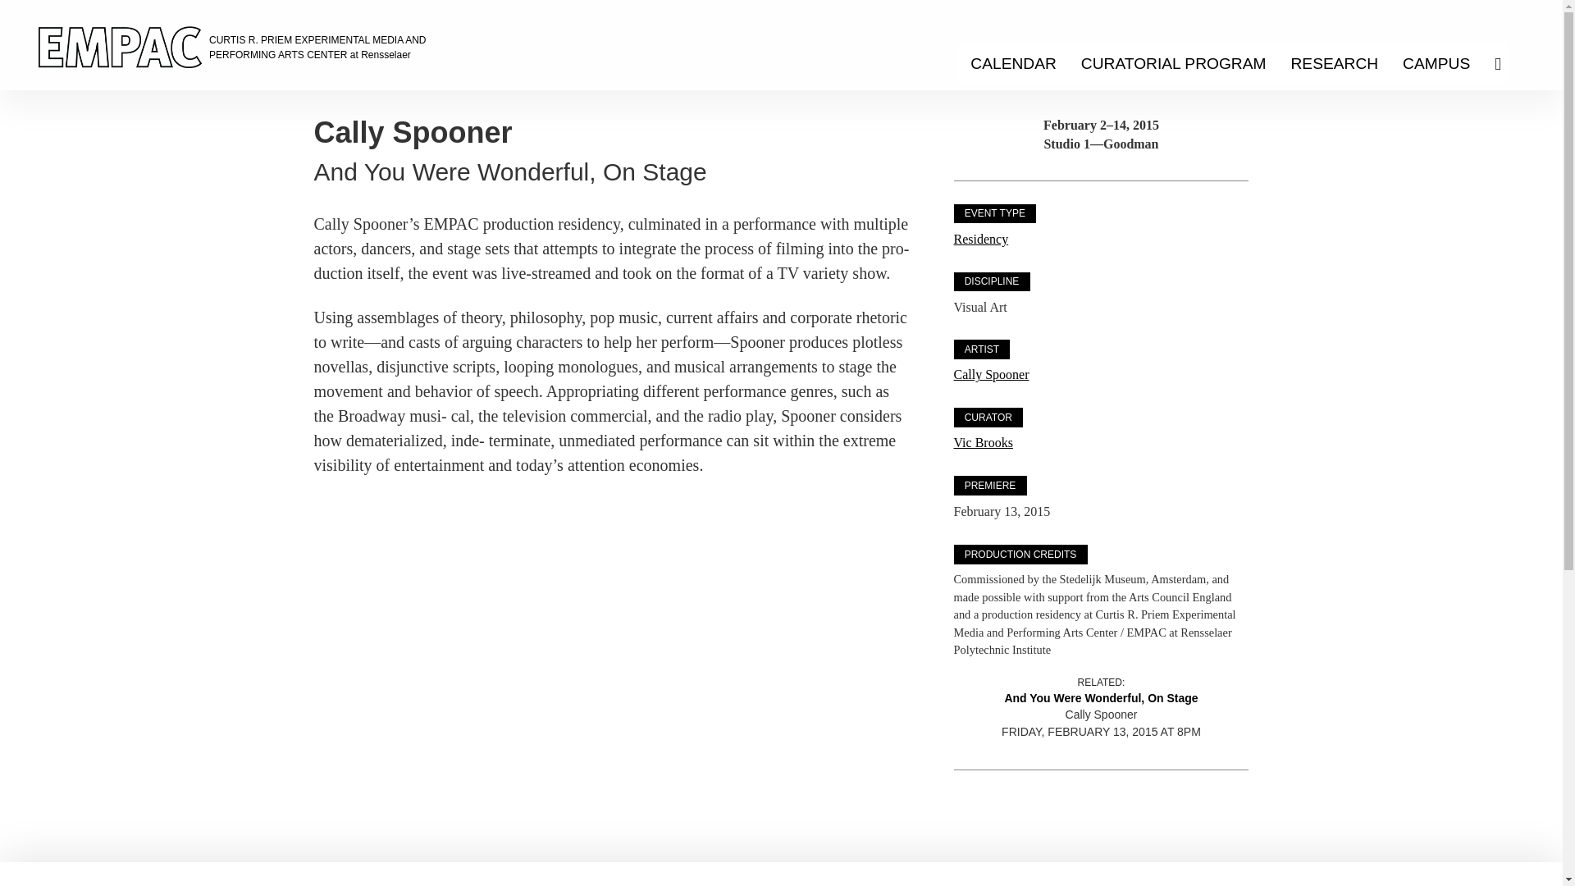 This screenshot has width=1575, height=886. Describe the element at coordinates (1174, 63) in the screenshot. I see `About the curated program at EMPAC` at that location.